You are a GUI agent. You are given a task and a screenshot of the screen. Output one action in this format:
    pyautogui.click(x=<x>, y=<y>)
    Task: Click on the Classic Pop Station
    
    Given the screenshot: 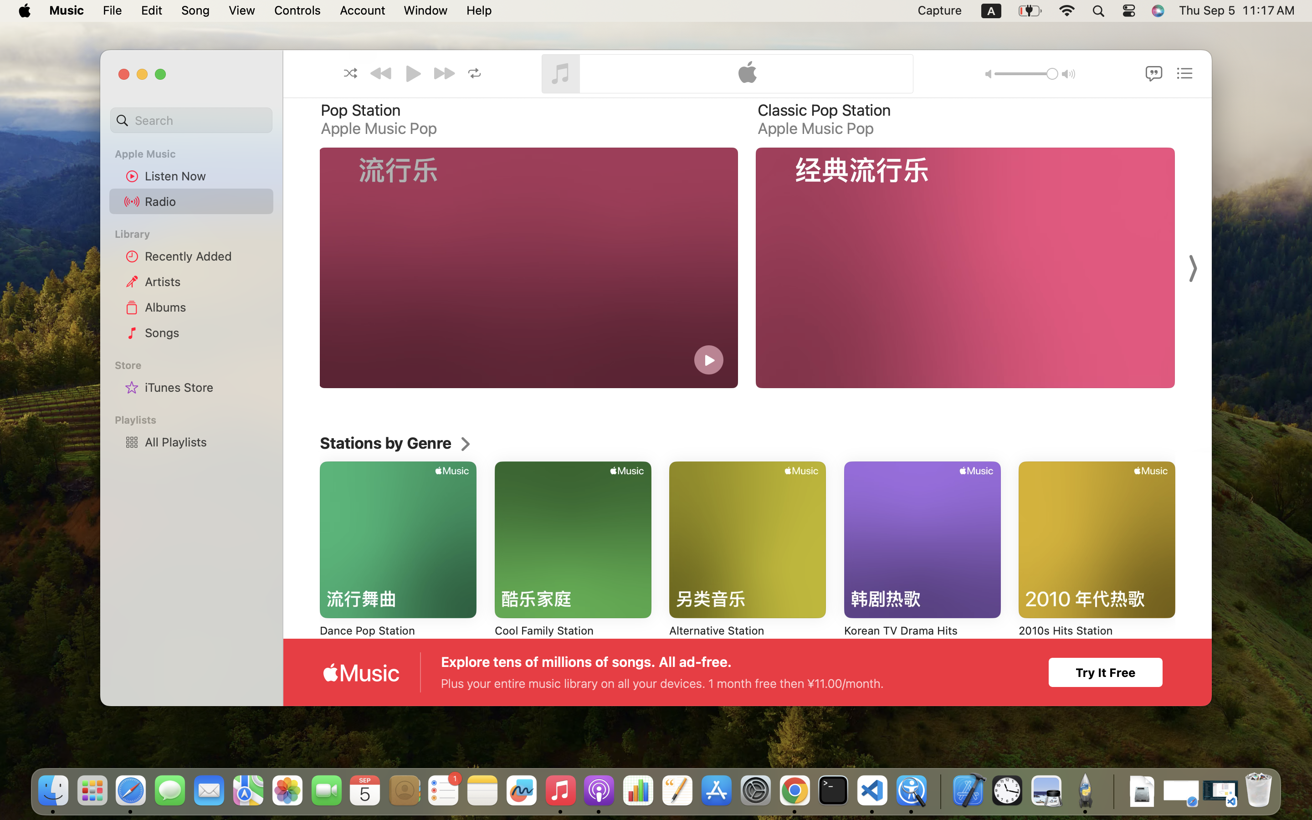 What is the action you would take?
    pyautogui.click(x=824, y=110)
    